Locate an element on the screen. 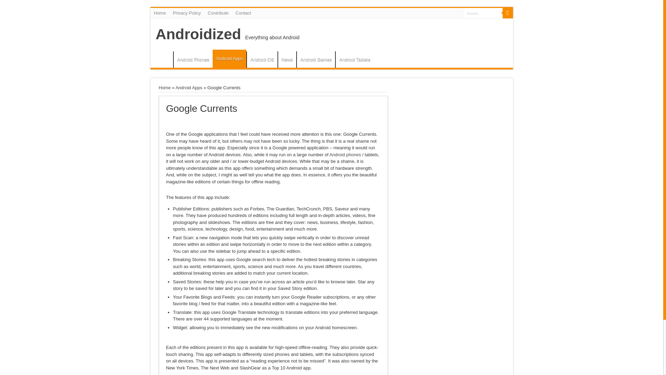 Image resolution: width=666 pixels, height=375 pixels. Privacy Policy is located at coordinates (187, 13).